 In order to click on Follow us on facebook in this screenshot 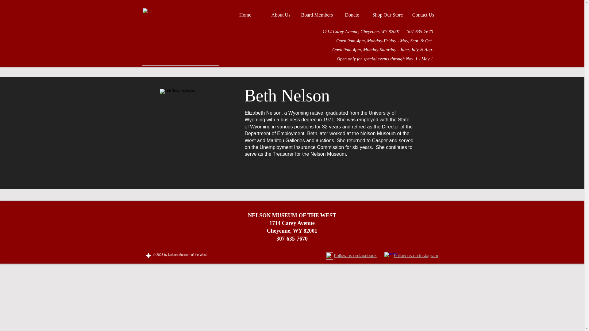, I will do `click(355, 256)`.